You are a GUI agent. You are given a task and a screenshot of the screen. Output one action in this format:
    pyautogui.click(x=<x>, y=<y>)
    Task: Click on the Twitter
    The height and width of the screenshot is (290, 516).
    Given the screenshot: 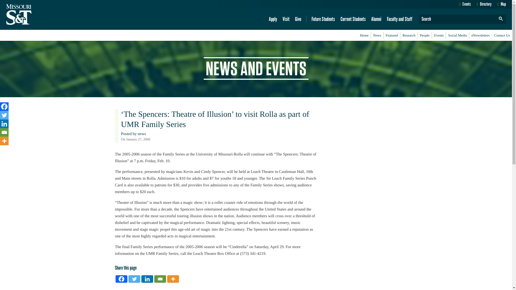 What is the action you would take?
    pyautogui.click(x=4, y=115)
    